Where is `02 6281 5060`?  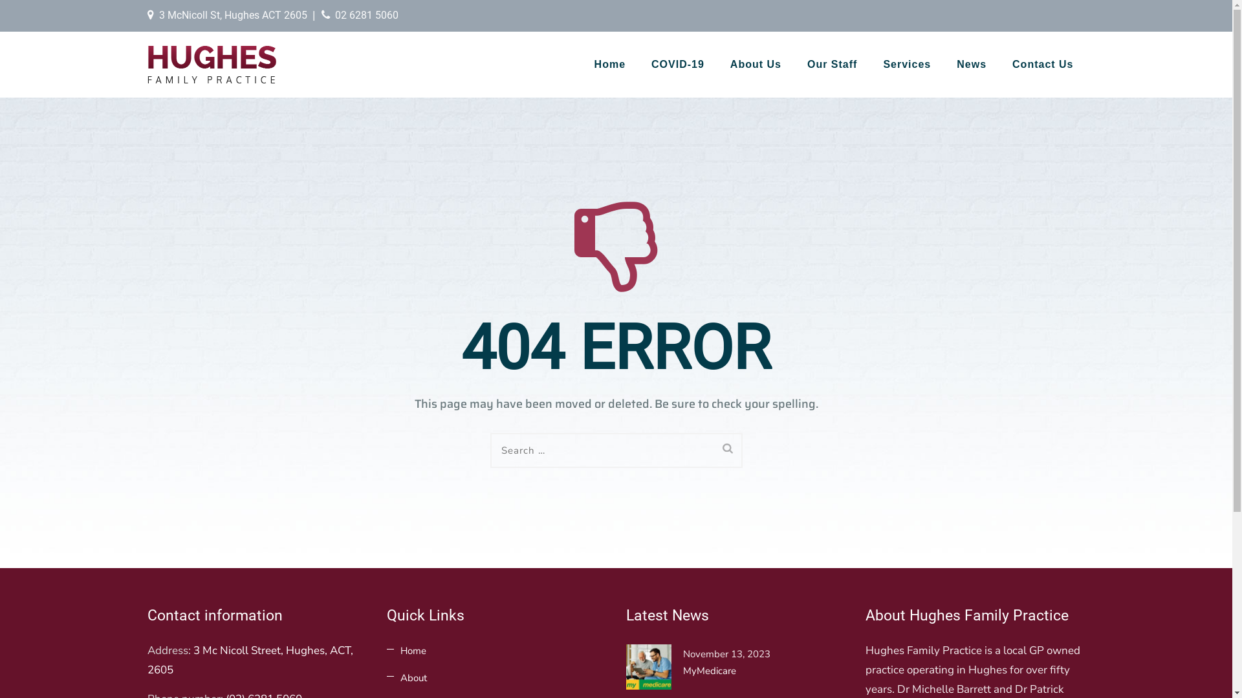 02 6281 5060 is located at coordinates (367, 16).